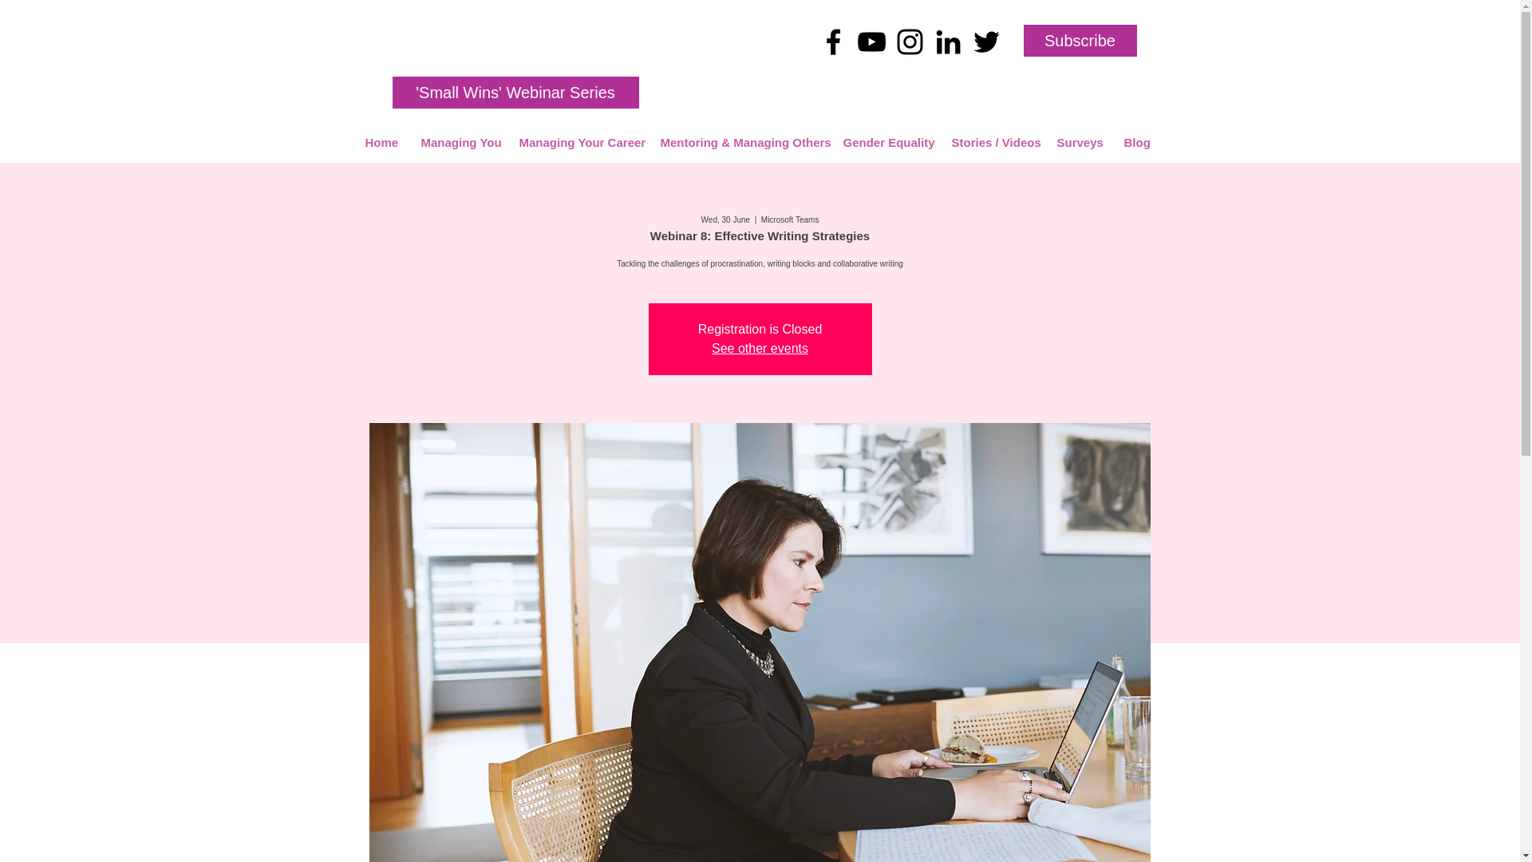 Image resolution: width=1532 pixels, height=862 pixels. What do you see at coordinates (515, 93) in the screenshot?
I see `'Small Wins' Webinar Series` at bounding box center [515, 93].